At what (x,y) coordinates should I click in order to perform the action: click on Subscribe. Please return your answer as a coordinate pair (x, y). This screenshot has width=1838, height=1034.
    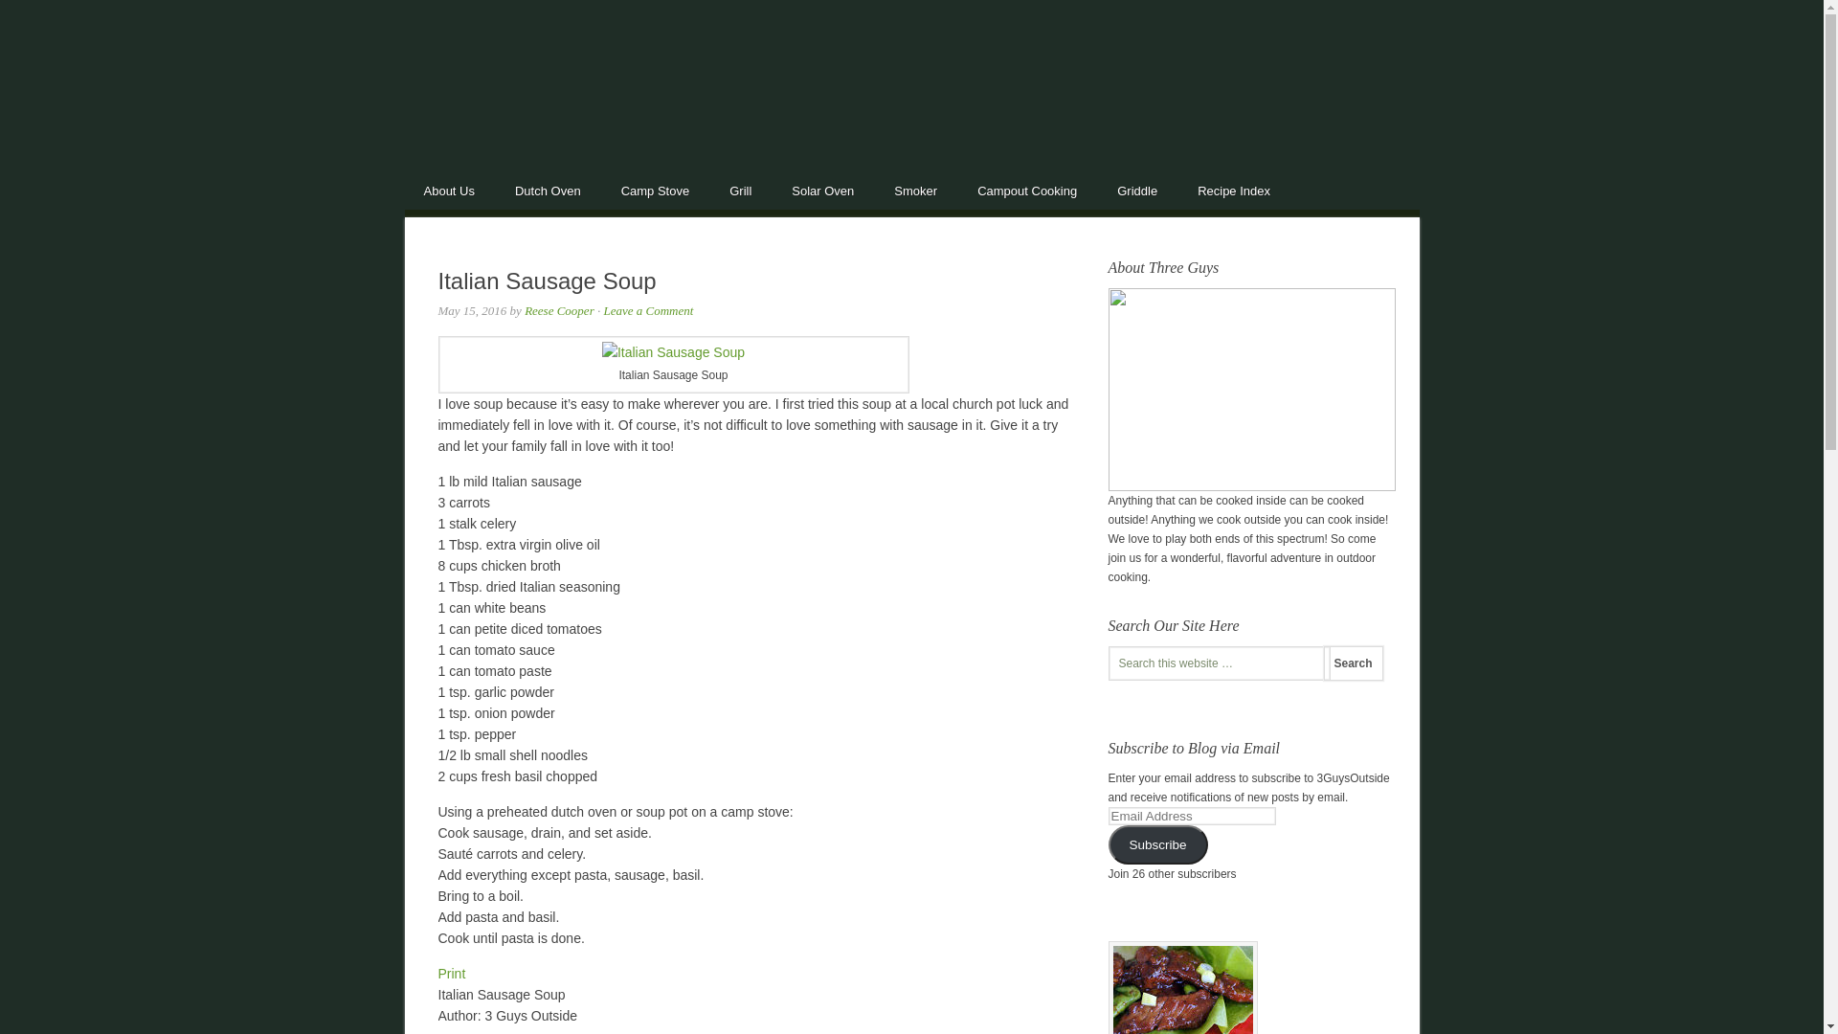
    Looking at the image, I should click on (1158, 844).